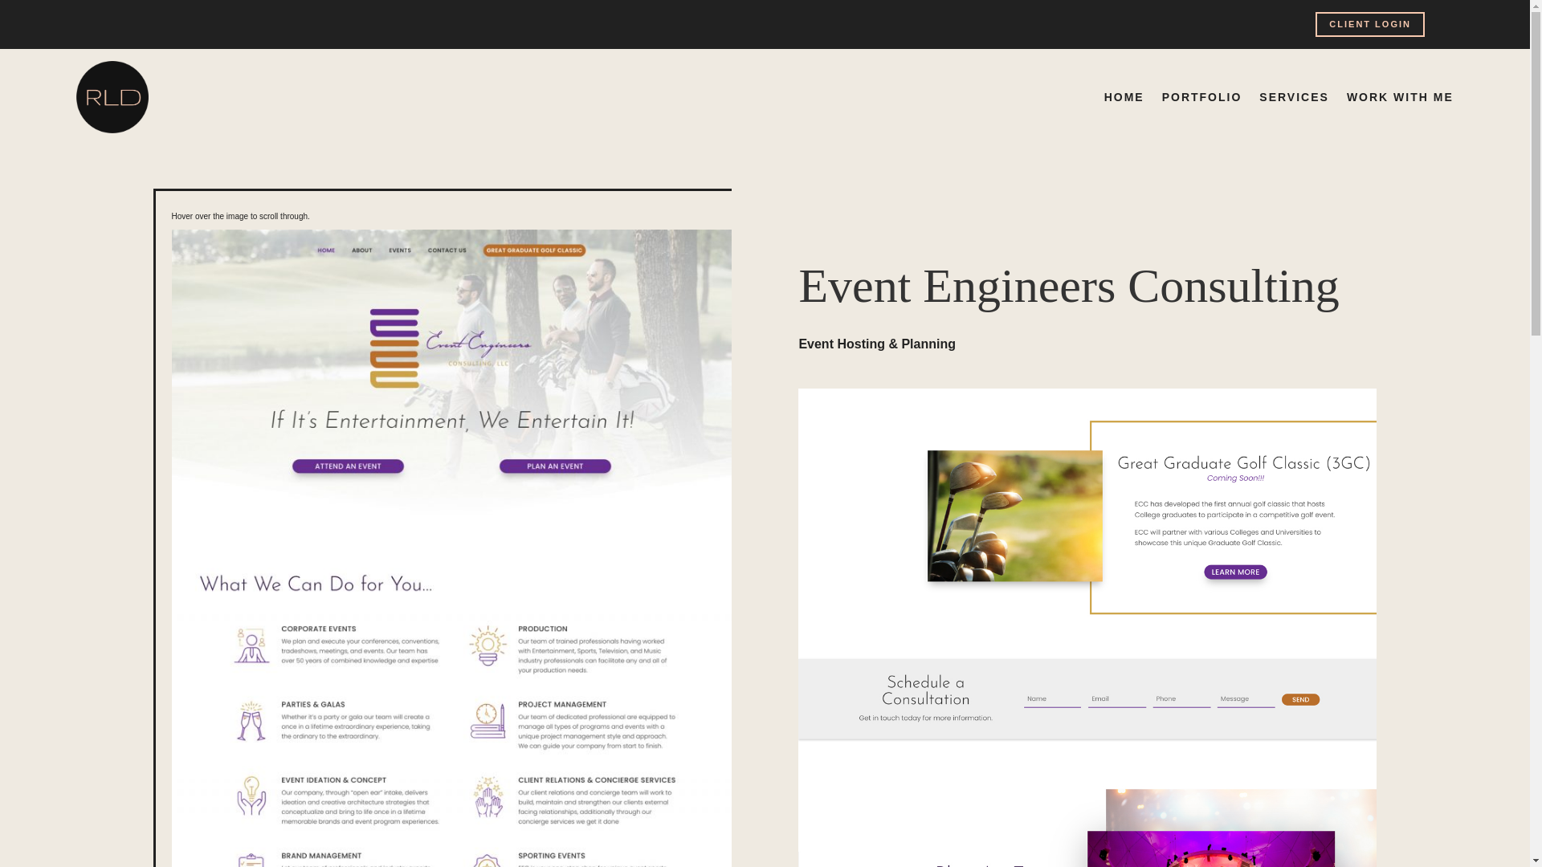 Image resolution: width=1542 pixels, height=867 pixels. I want to click on WORK WITH ME, so click(1400, 96).